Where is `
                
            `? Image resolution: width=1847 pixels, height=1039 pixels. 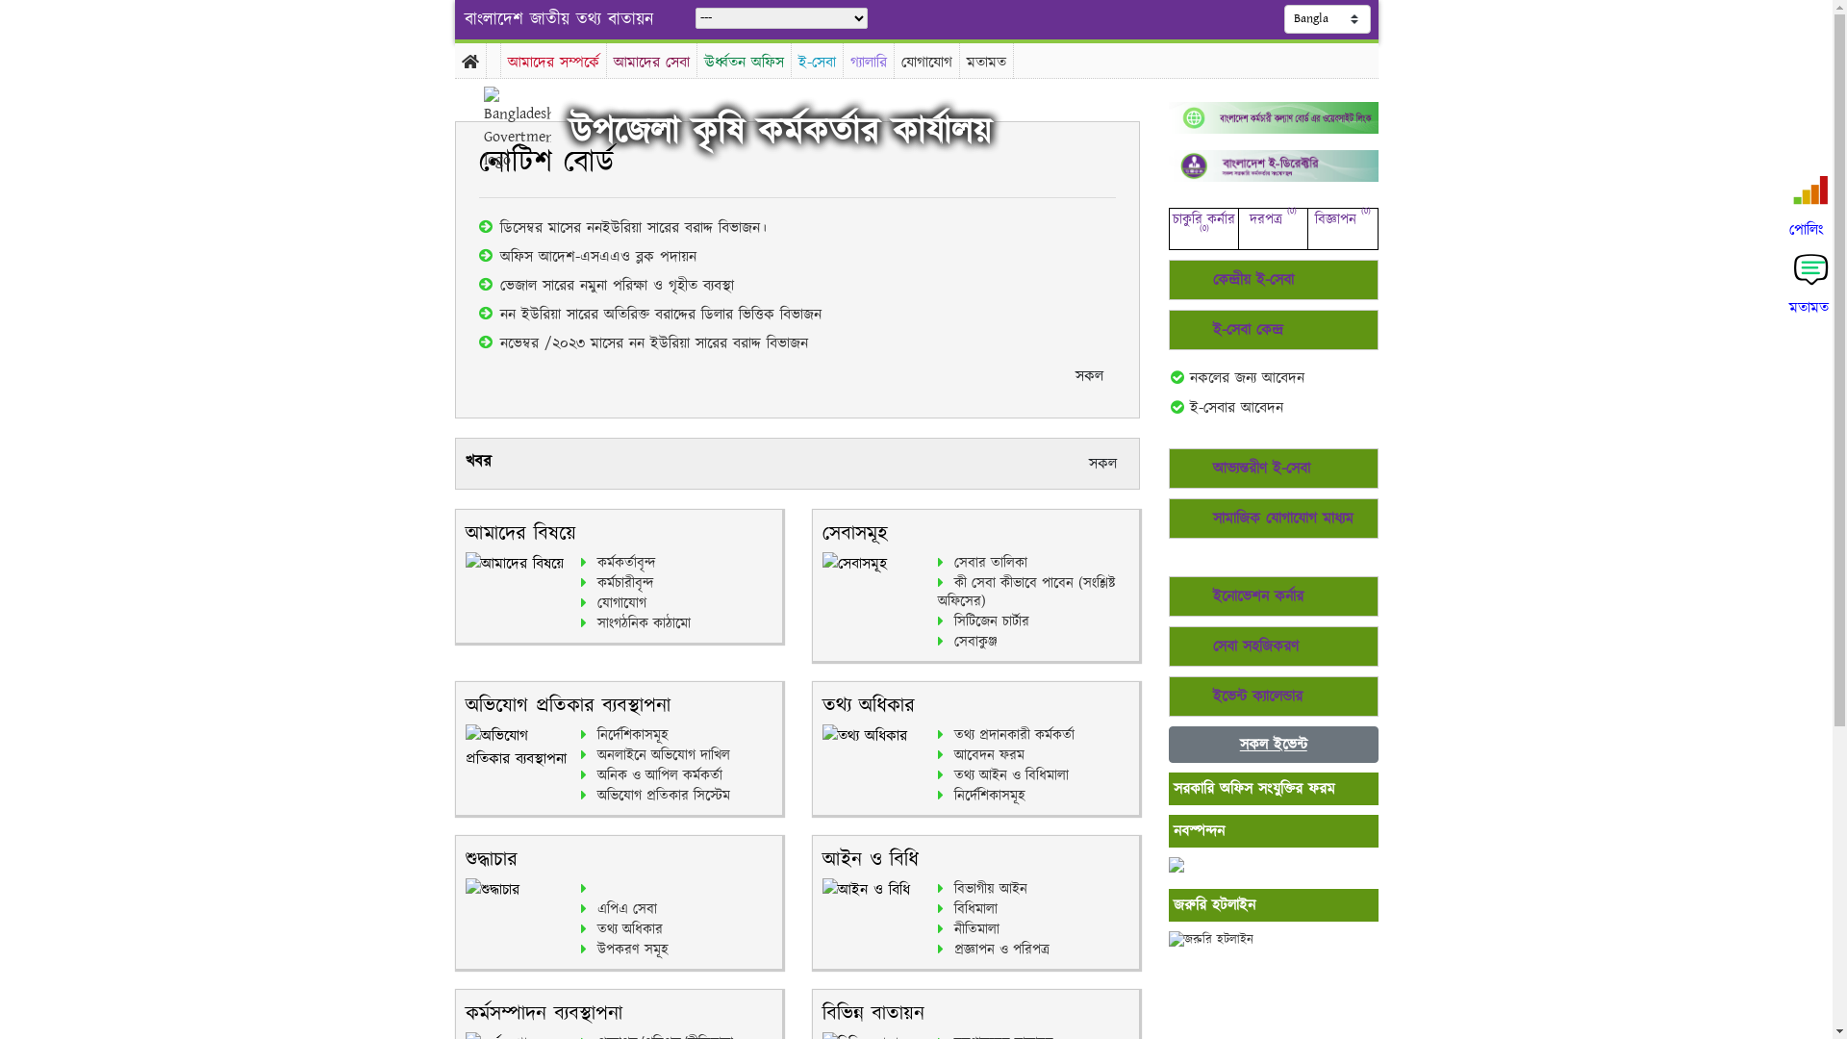

                
             is located at coordinates (533, 129).